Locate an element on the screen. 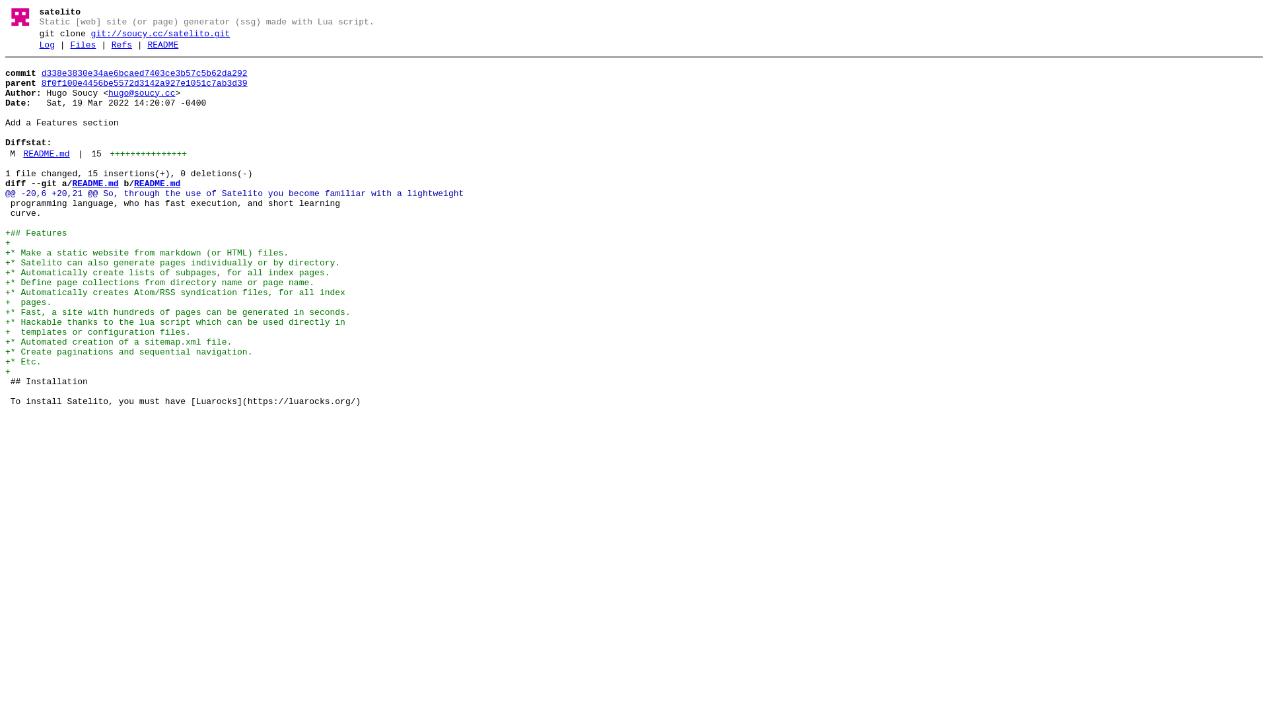 This screenshot has width=1268, height=713. README.md is located at coordinates (157, 184).